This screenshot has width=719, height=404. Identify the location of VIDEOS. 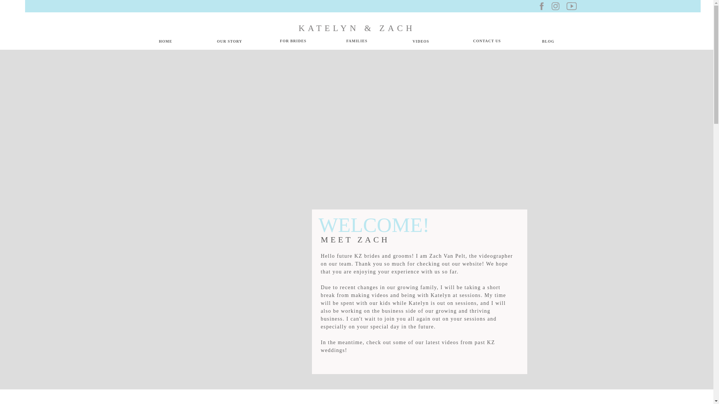
(421, 43).